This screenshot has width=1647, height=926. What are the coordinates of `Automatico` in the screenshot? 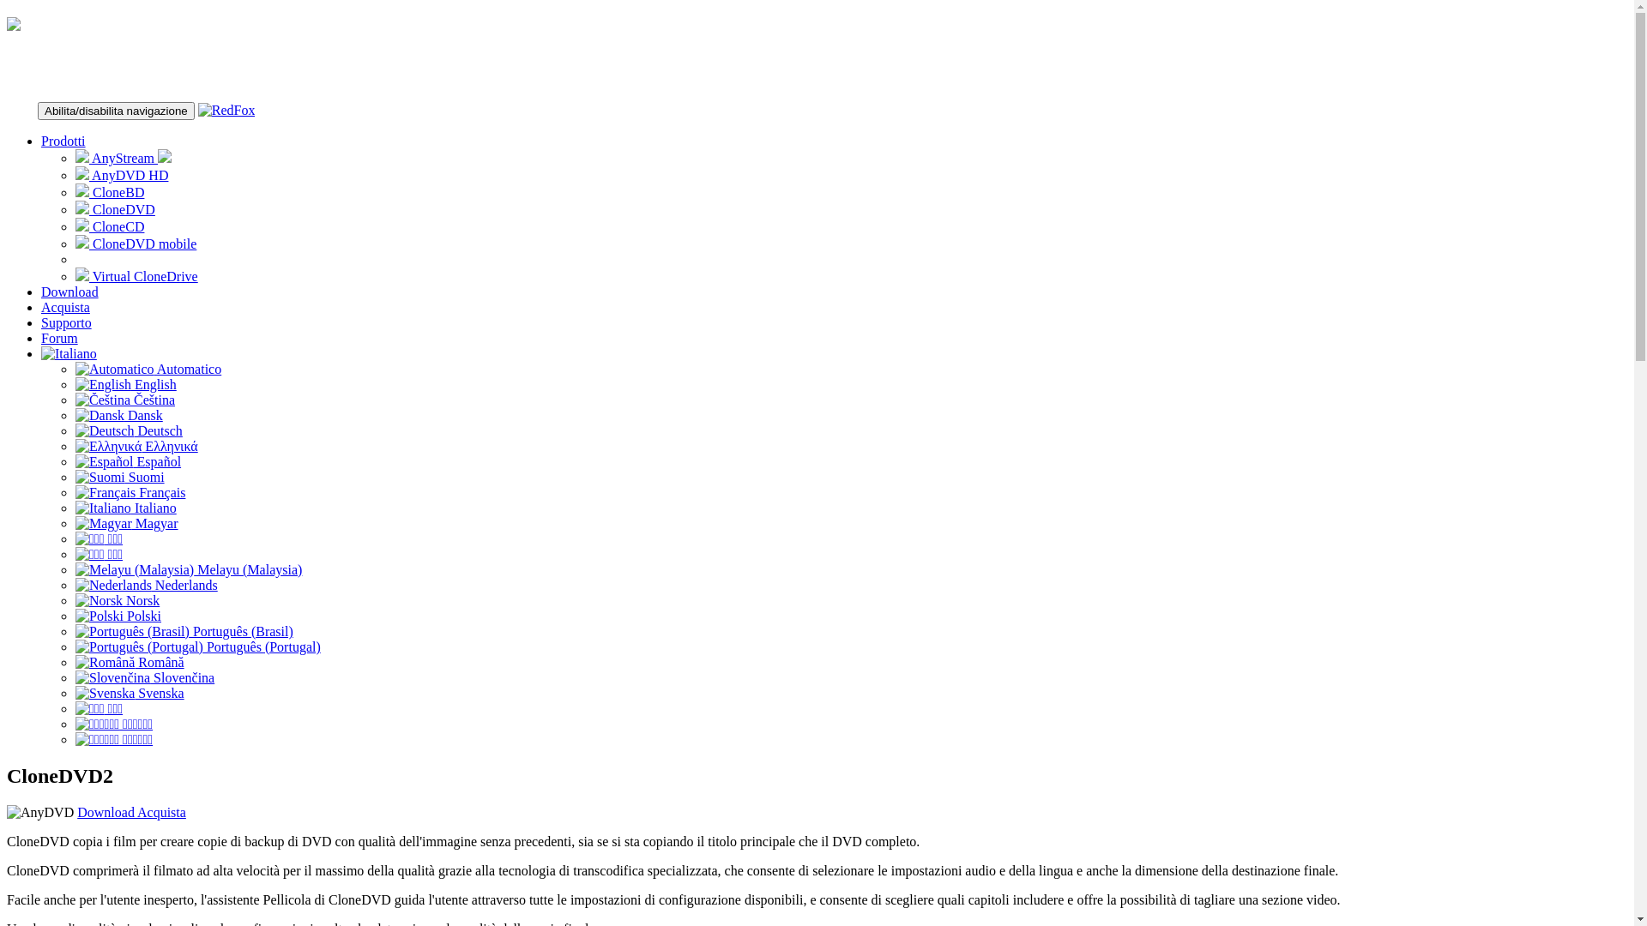 It's located at (148, 369).